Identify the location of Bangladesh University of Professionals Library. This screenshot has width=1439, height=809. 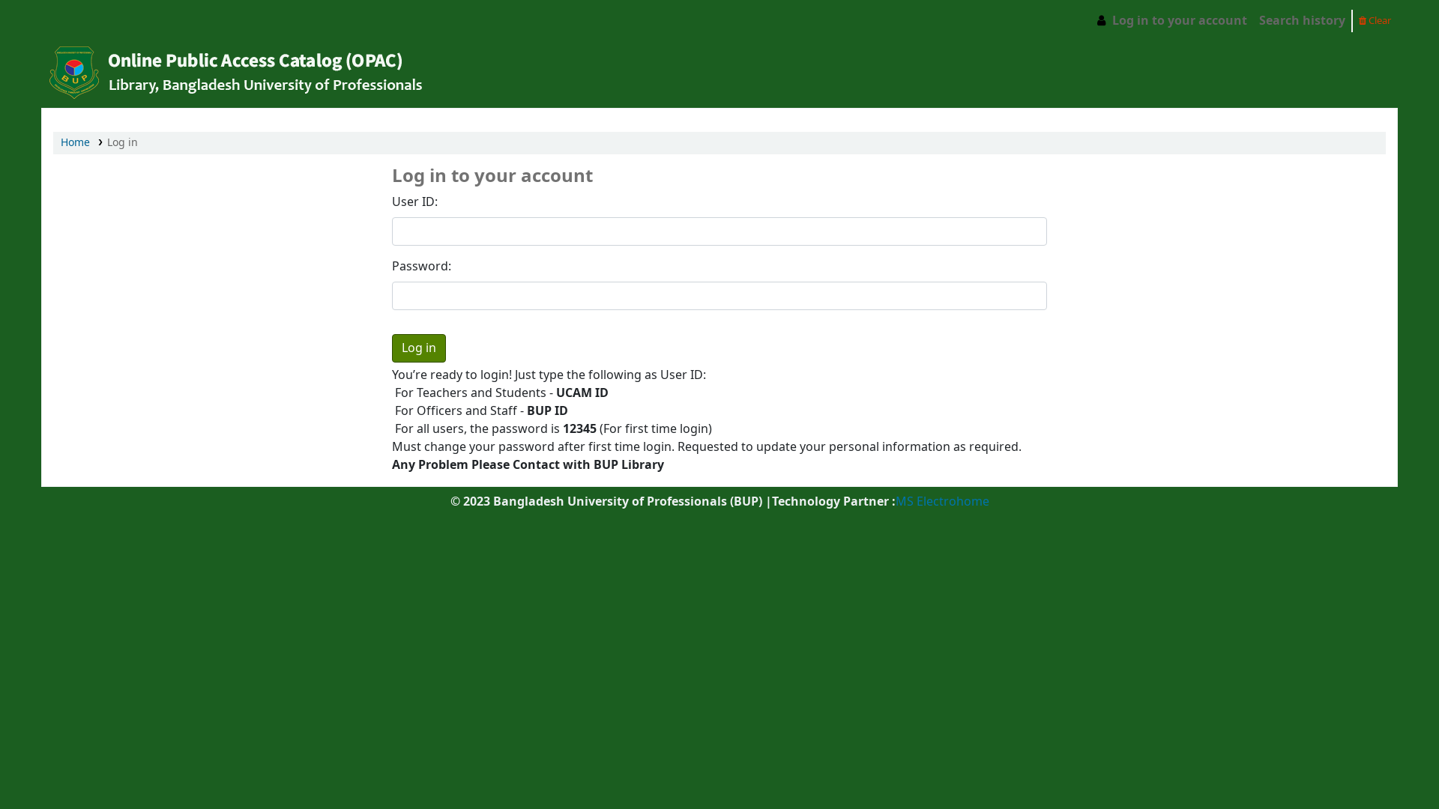
(79, 21).